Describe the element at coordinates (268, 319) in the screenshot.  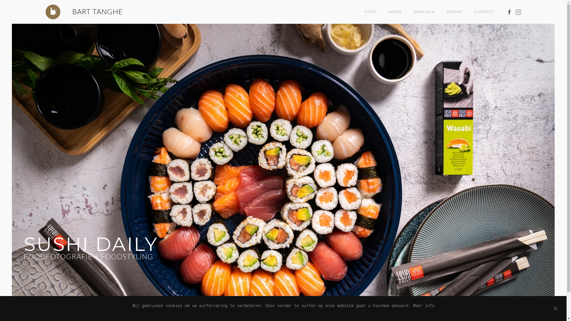
I see `Horeca` at that location.